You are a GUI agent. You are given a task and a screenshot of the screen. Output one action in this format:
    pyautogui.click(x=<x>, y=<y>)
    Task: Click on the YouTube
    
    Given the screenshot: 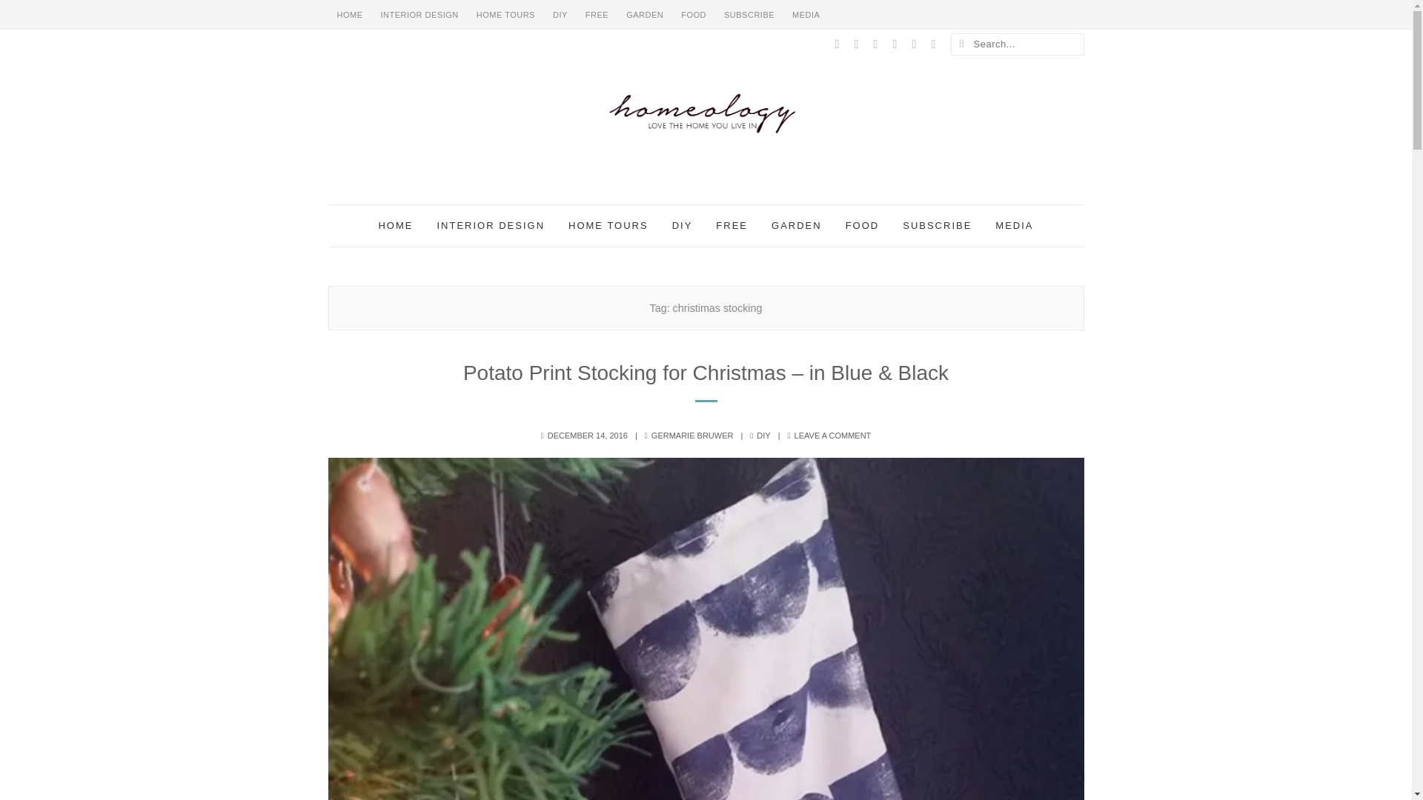 What is the action you would take?
    pyautogui.click(x=913, y=44)
    